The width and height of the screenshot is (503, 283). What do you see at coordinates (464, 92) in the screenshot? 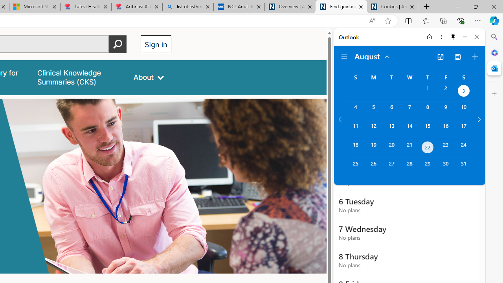
I see `Saturday, August 3, 2024. Date selected. ` at bounding box center [464, 92].